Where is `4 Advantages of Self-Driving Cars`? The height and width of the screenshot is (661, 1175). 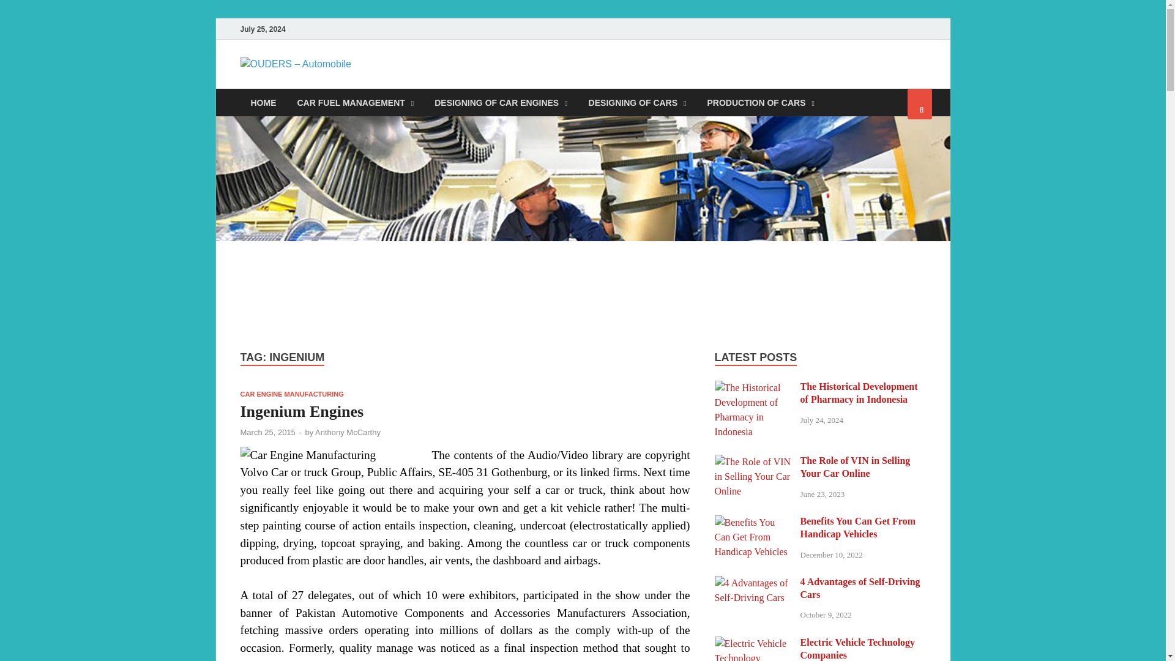
4 Advantages of Self-Driving Cars is located at coordinates (753, 583).